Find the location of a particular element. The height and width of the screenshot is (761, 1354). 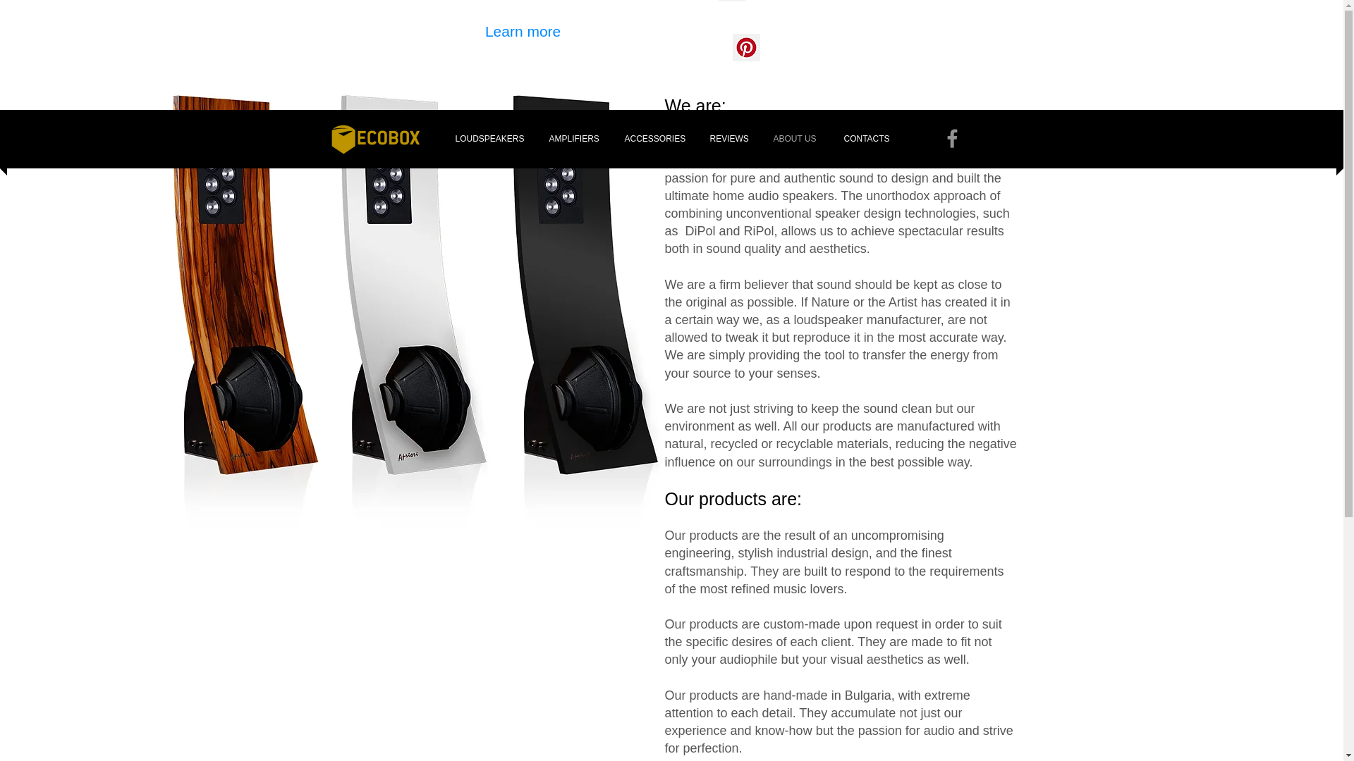

Learn more  is located at coordinates (525, 31).